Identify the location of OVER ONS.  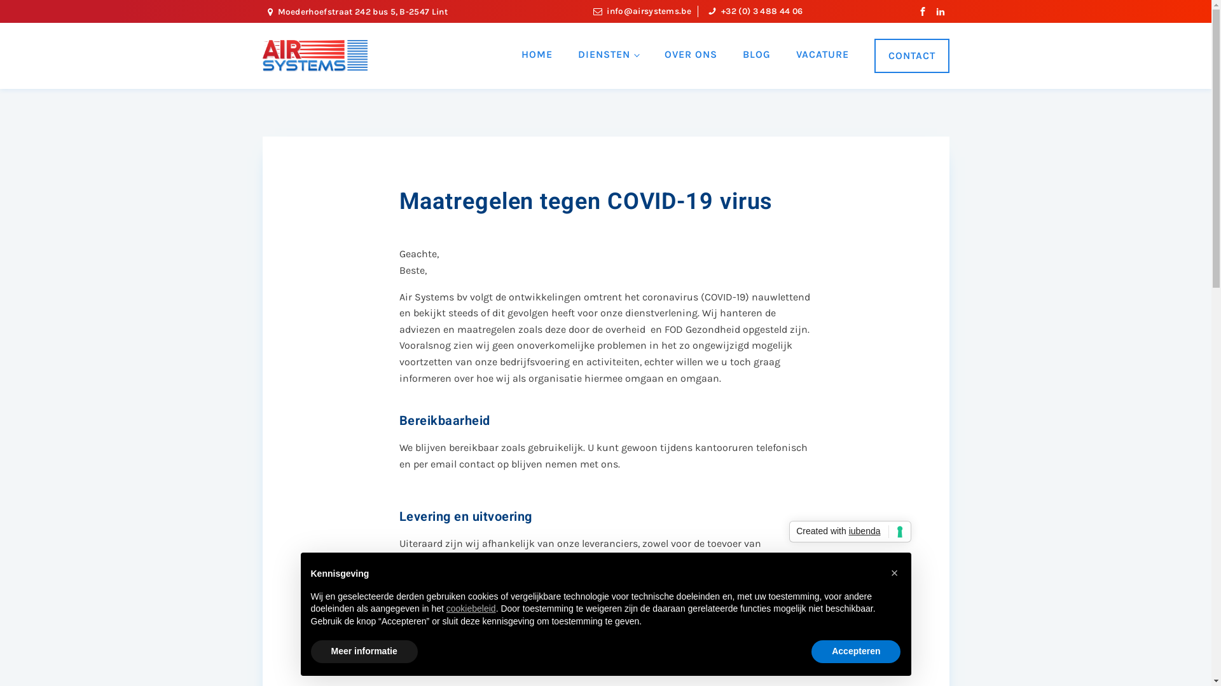
(691, 55).